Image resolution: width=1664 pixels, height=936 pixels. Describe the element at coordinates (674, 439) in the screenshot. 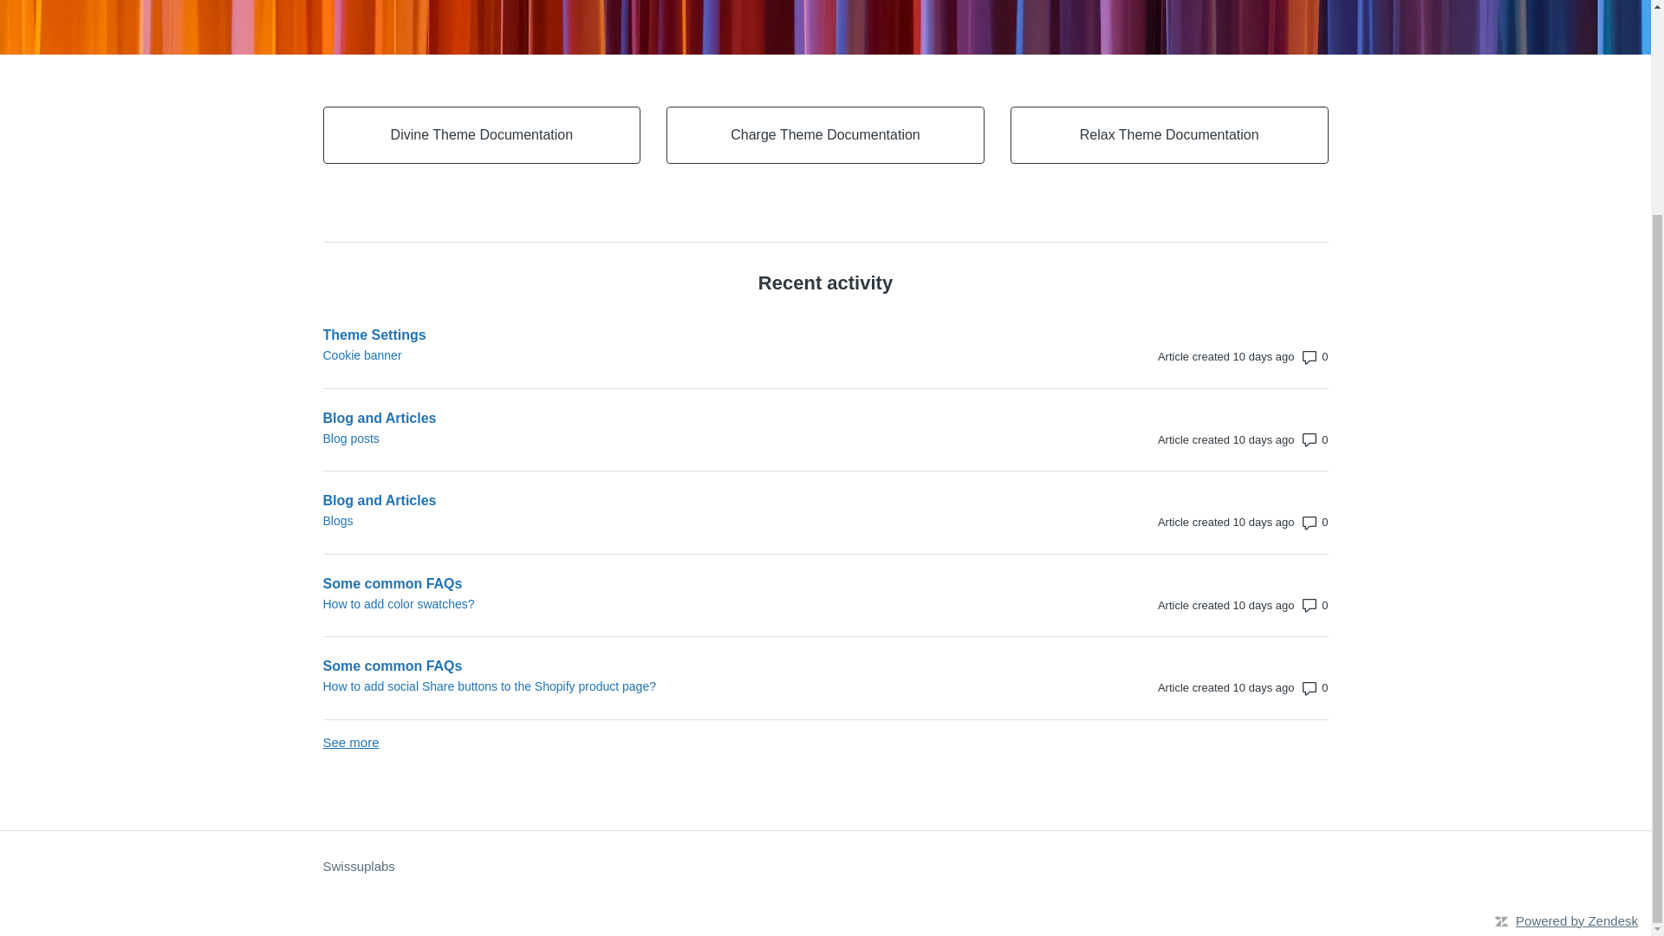

I see `Blog posts` at that location.